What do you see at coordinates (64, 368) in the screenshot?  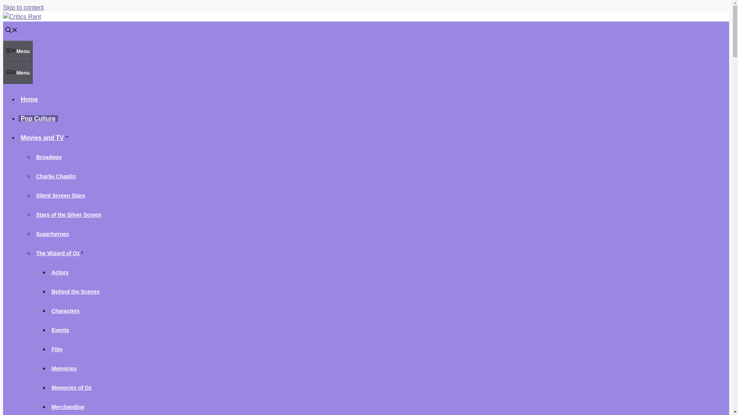 I see `Memories` at bounding box center [64, 368].